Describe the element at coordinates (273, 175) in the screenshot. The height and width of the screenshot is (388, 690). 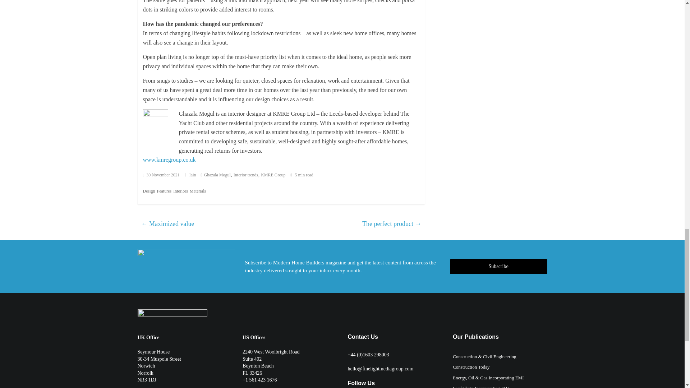
I see `KMRE Group` at that location.